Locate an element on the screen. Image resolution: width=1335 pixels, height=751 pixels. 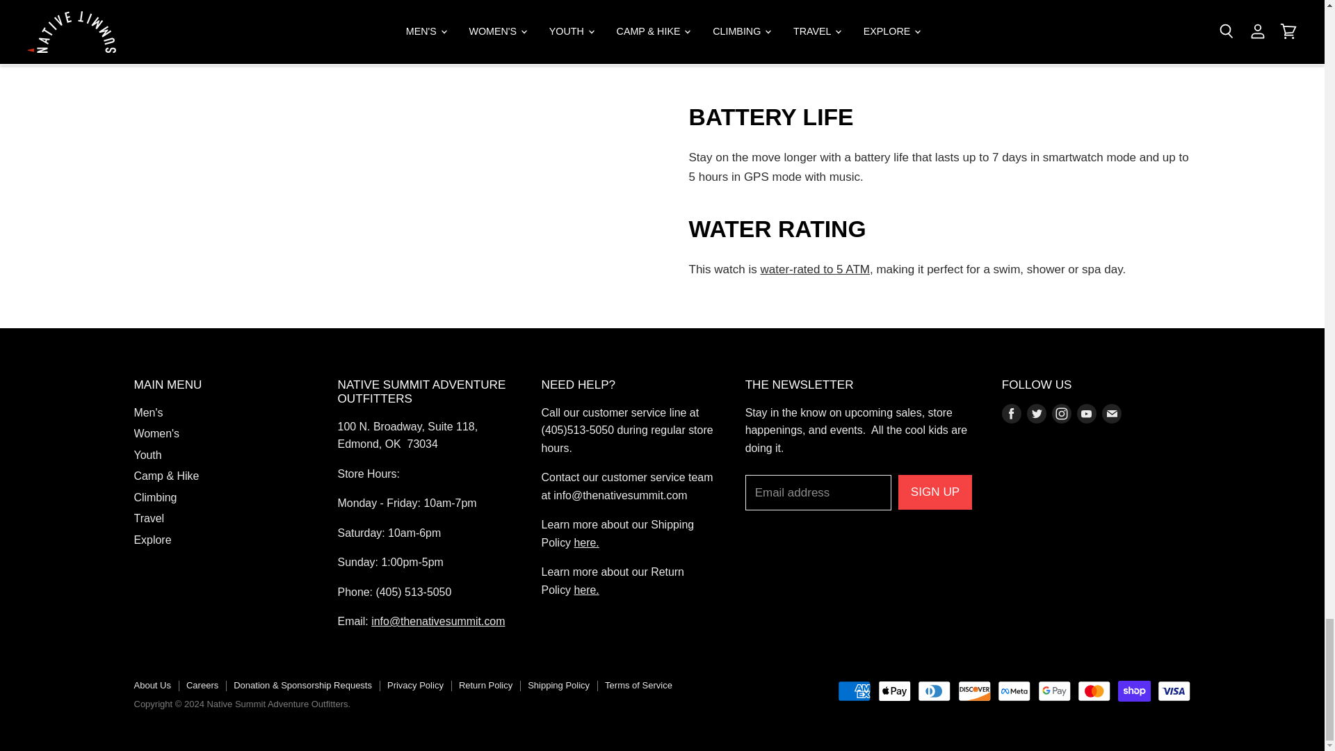
Twitter is located at coordinates (1036, 413).